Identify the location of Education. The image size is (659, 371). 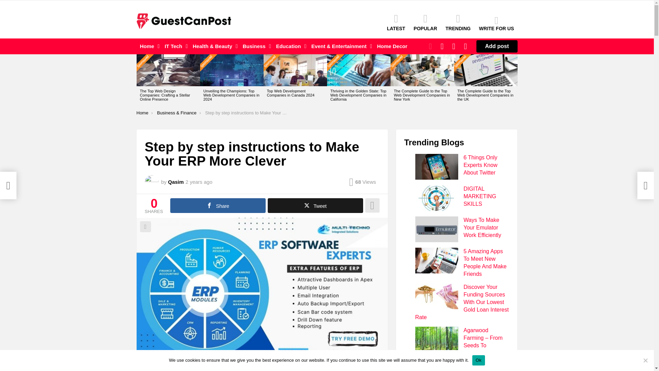
(289, 46).